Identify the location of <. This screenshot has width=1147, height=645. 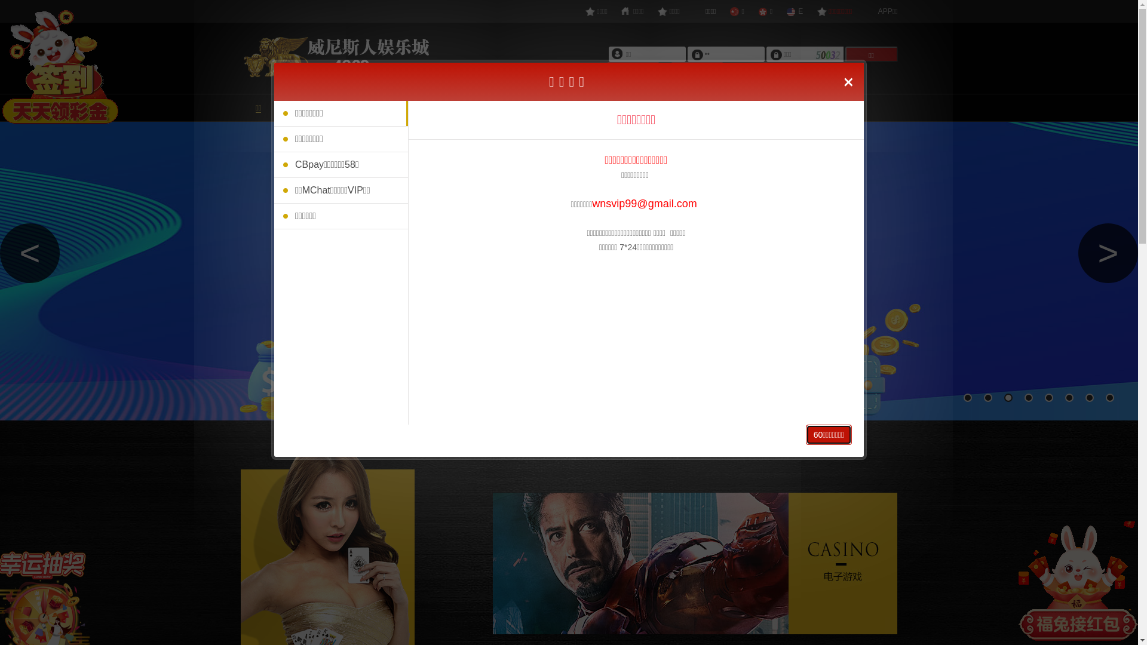
(30, 253).